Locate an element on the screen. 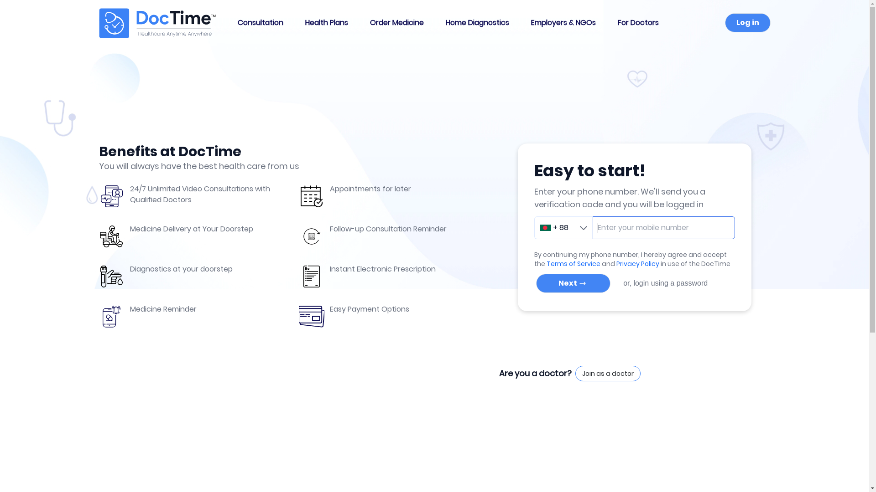 This screenshot has width=876, height=492. Join as a doctor is located at coordinates (608, 374).